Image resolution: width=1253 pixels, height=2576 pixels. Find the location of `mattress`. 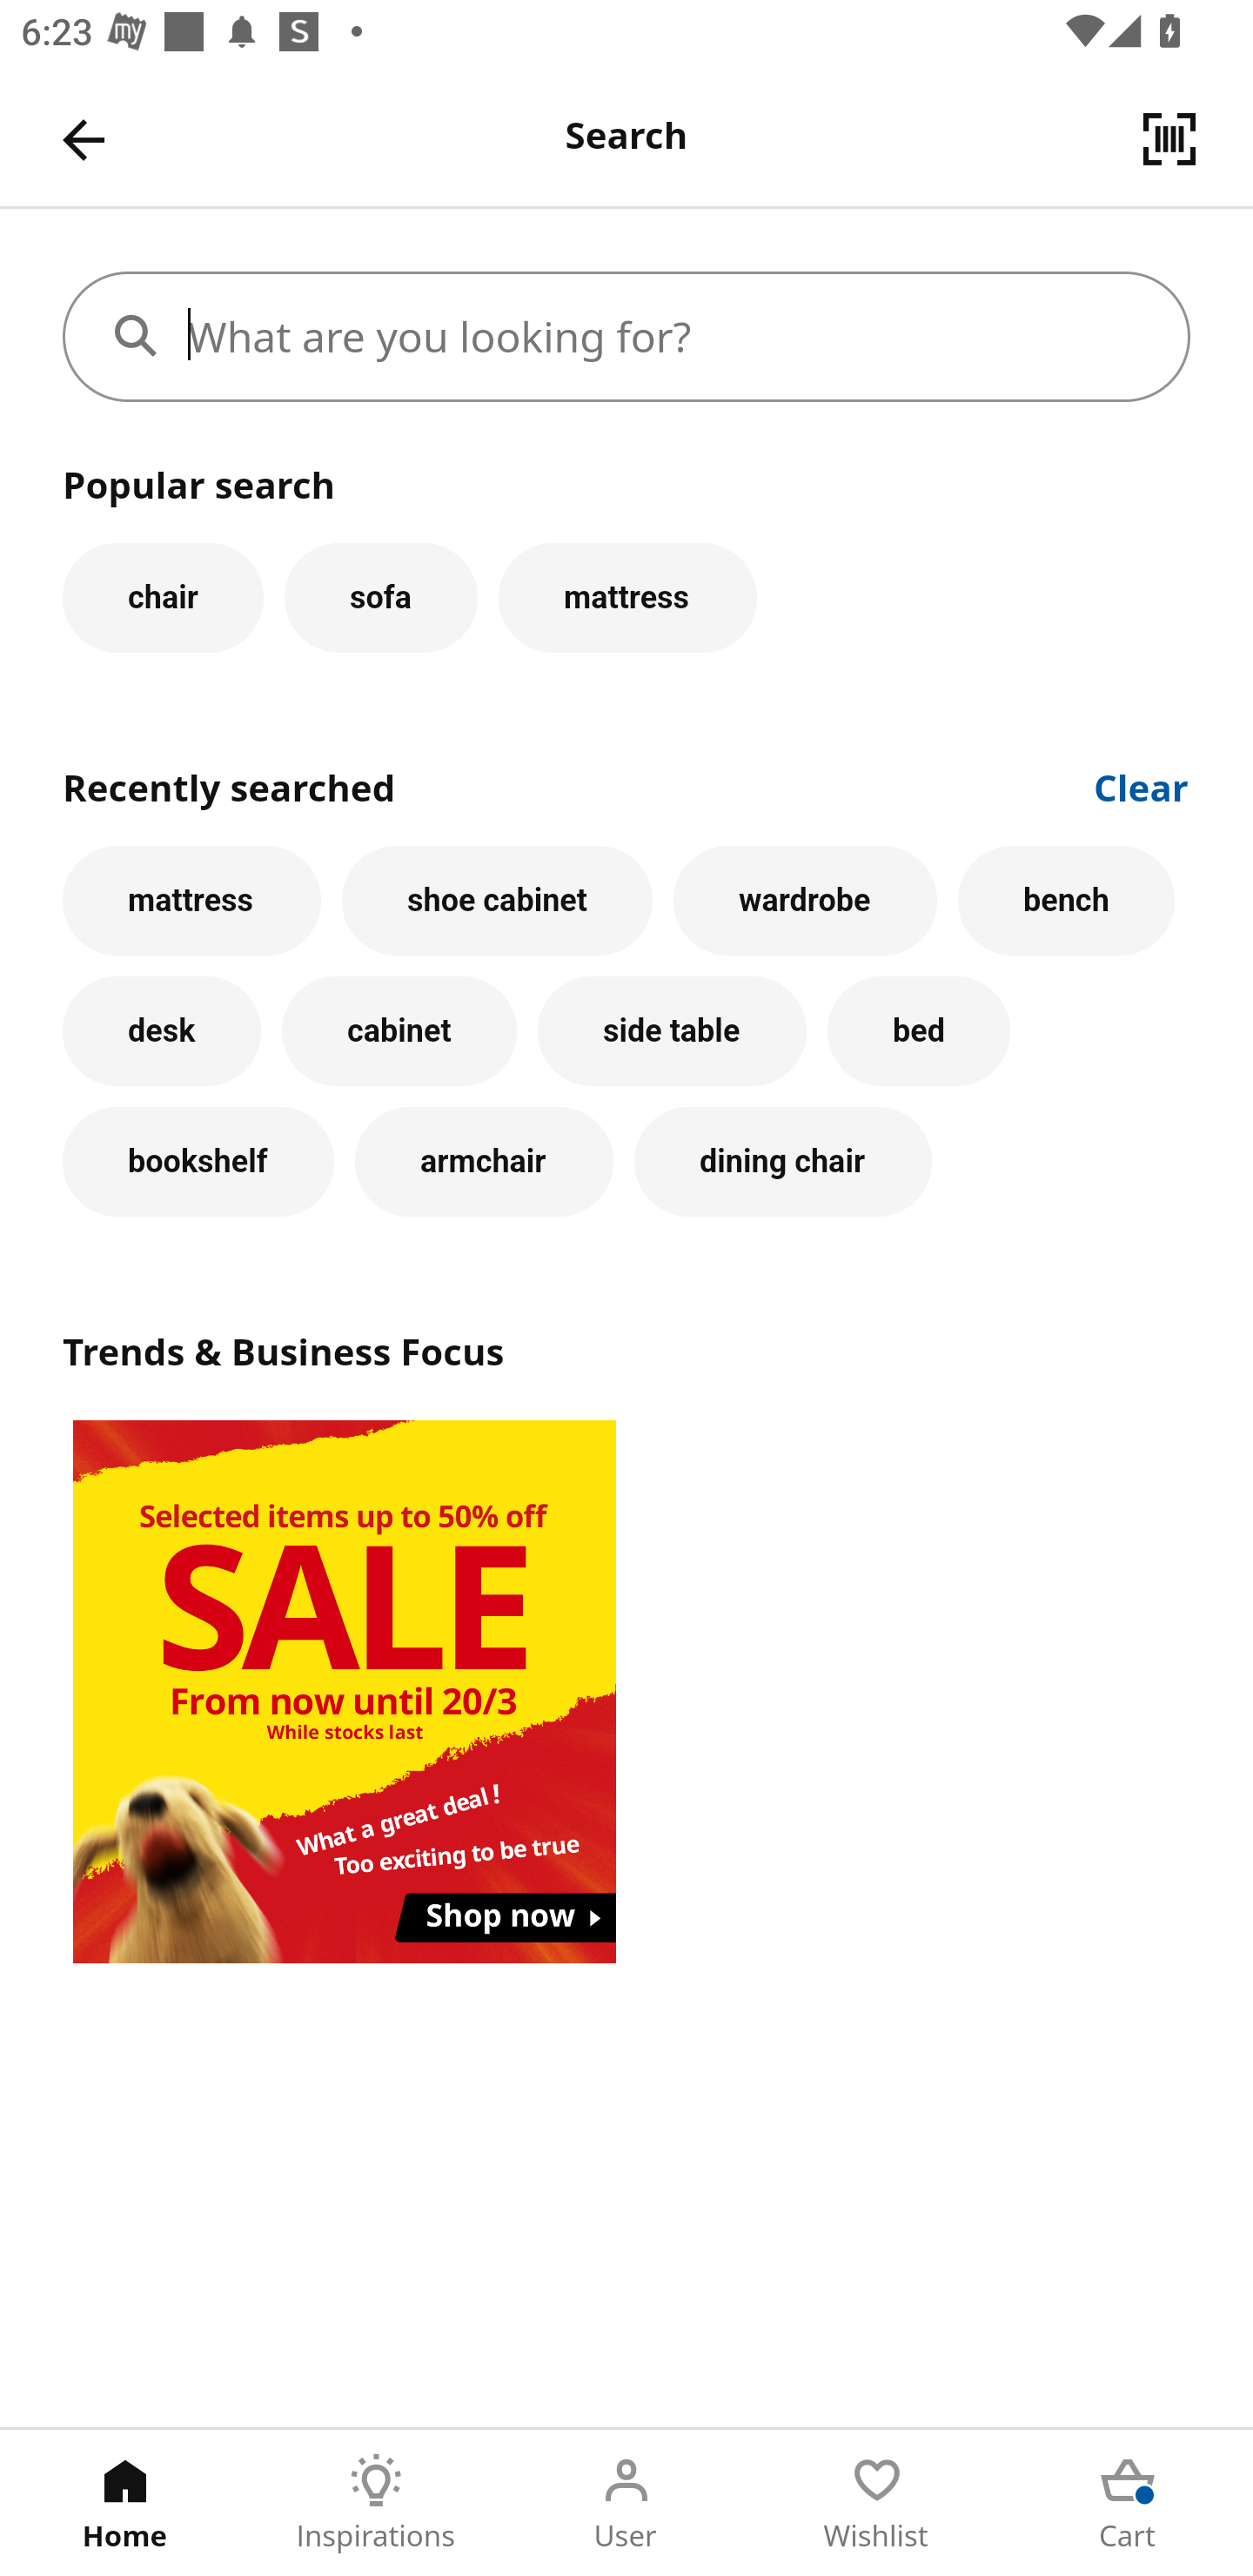

mattress is located at coordinates (191, 900).